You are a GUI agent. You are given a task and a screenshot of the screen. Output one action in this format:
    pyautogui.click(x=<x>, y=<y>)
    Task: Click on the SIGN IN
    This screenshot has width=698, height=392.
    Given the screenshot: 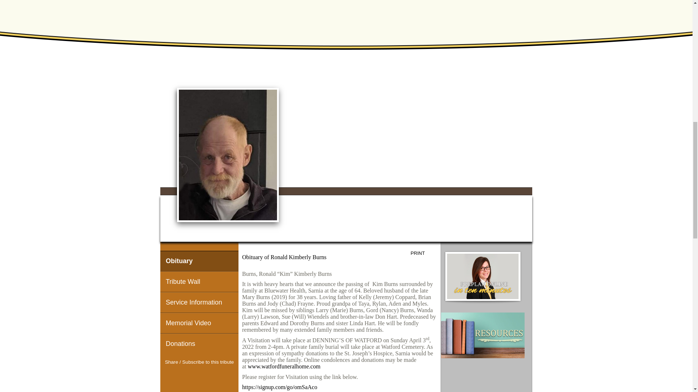 What is the action you would take?
    pyautogui.click(x=517, y=70)
    